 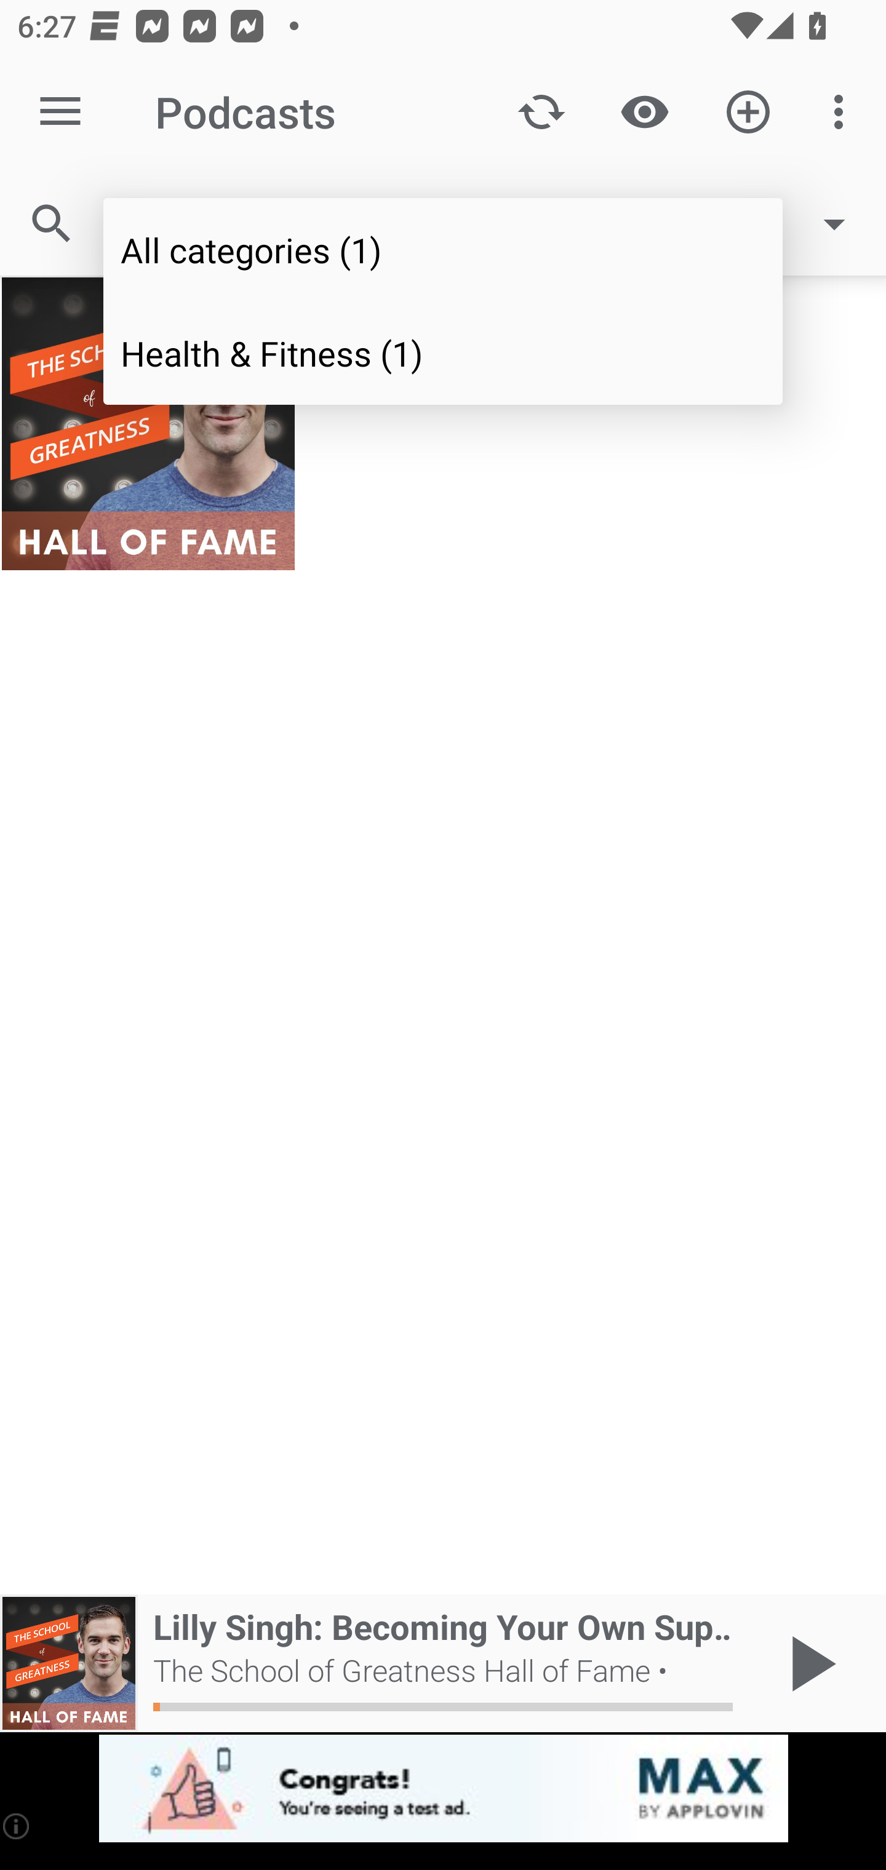 I want to click on All categories (1), so click(x=443, y=250).